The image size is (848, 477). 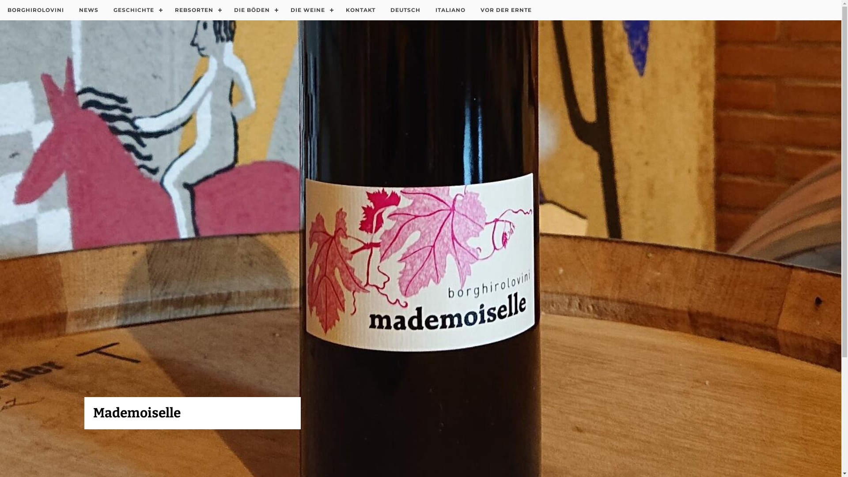 I want to click on DEUTSCH, so click(x=405, y=10).